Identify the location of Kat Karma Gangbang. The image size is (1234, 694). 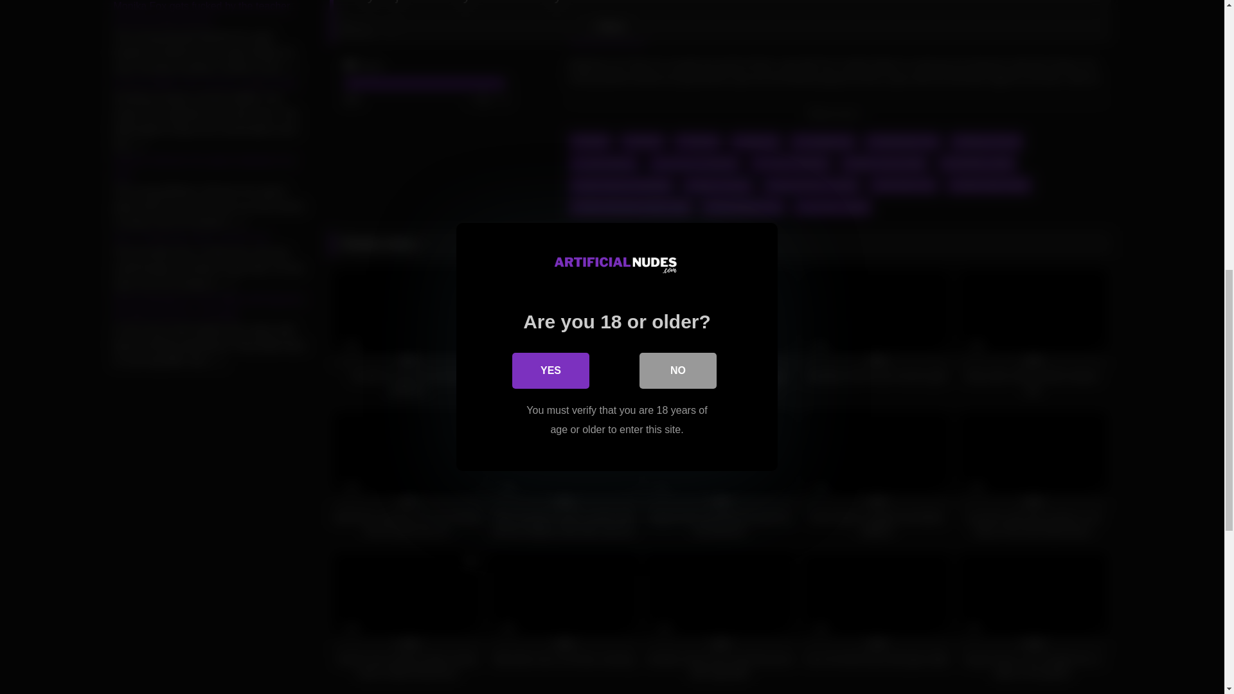
(694, 162).